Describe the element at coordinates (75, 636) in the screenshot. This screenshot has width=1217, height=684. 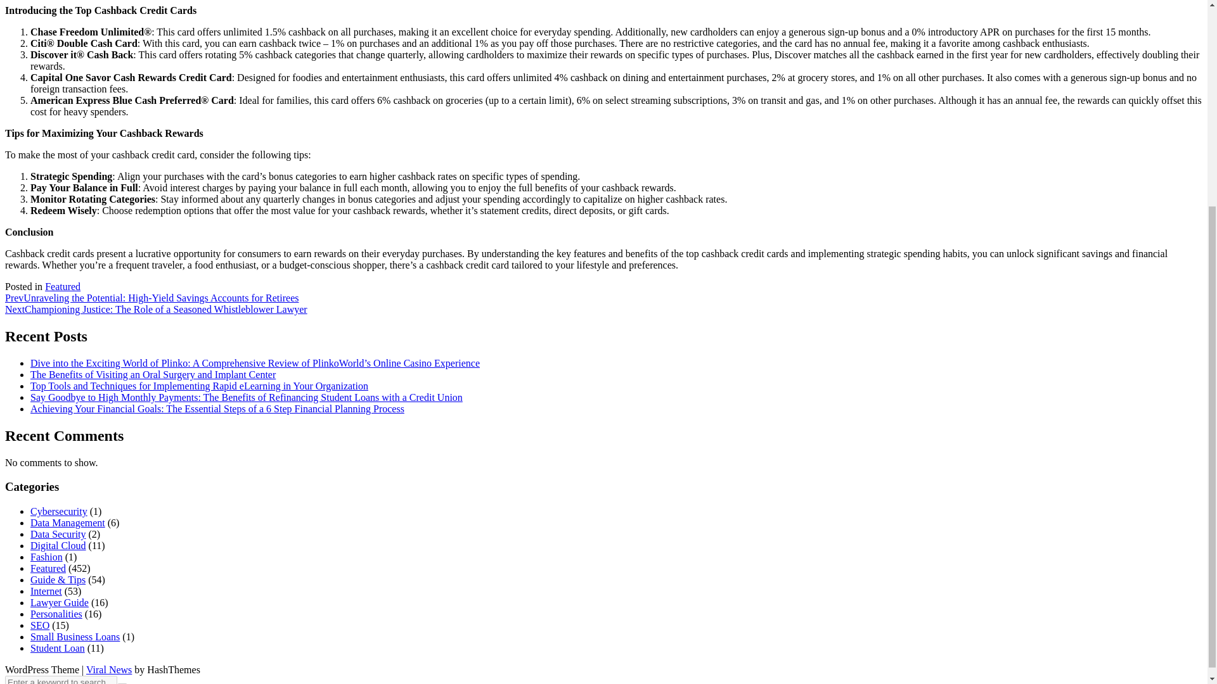
I see `Small Business Loans` at that location.